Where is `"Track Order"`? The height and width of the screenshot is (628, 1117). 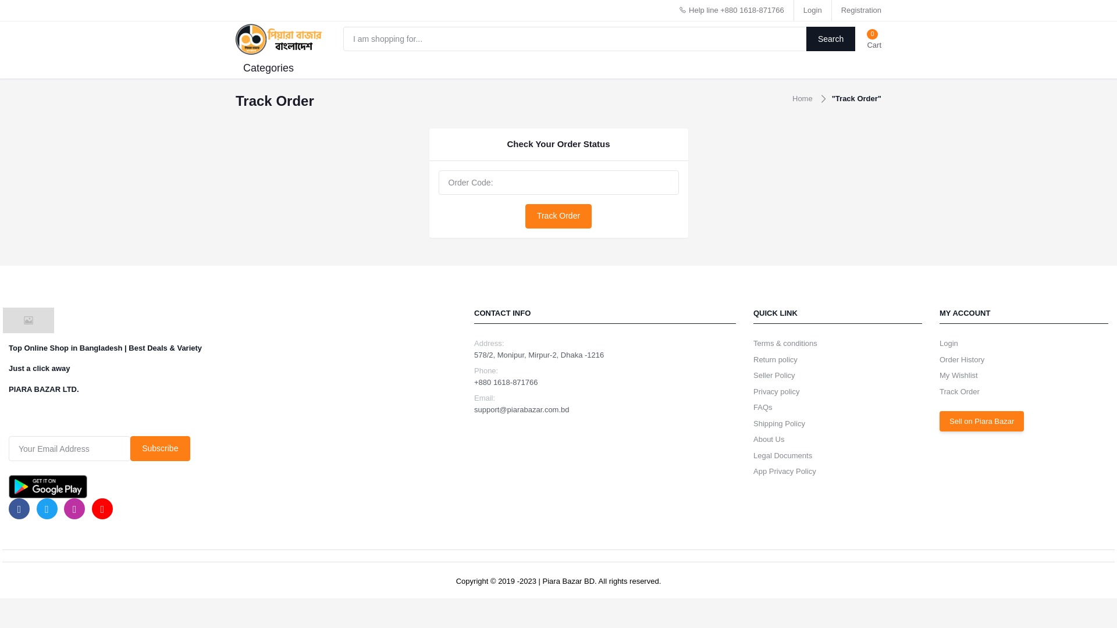
"Track Order" is located at coordinates (856, 99).